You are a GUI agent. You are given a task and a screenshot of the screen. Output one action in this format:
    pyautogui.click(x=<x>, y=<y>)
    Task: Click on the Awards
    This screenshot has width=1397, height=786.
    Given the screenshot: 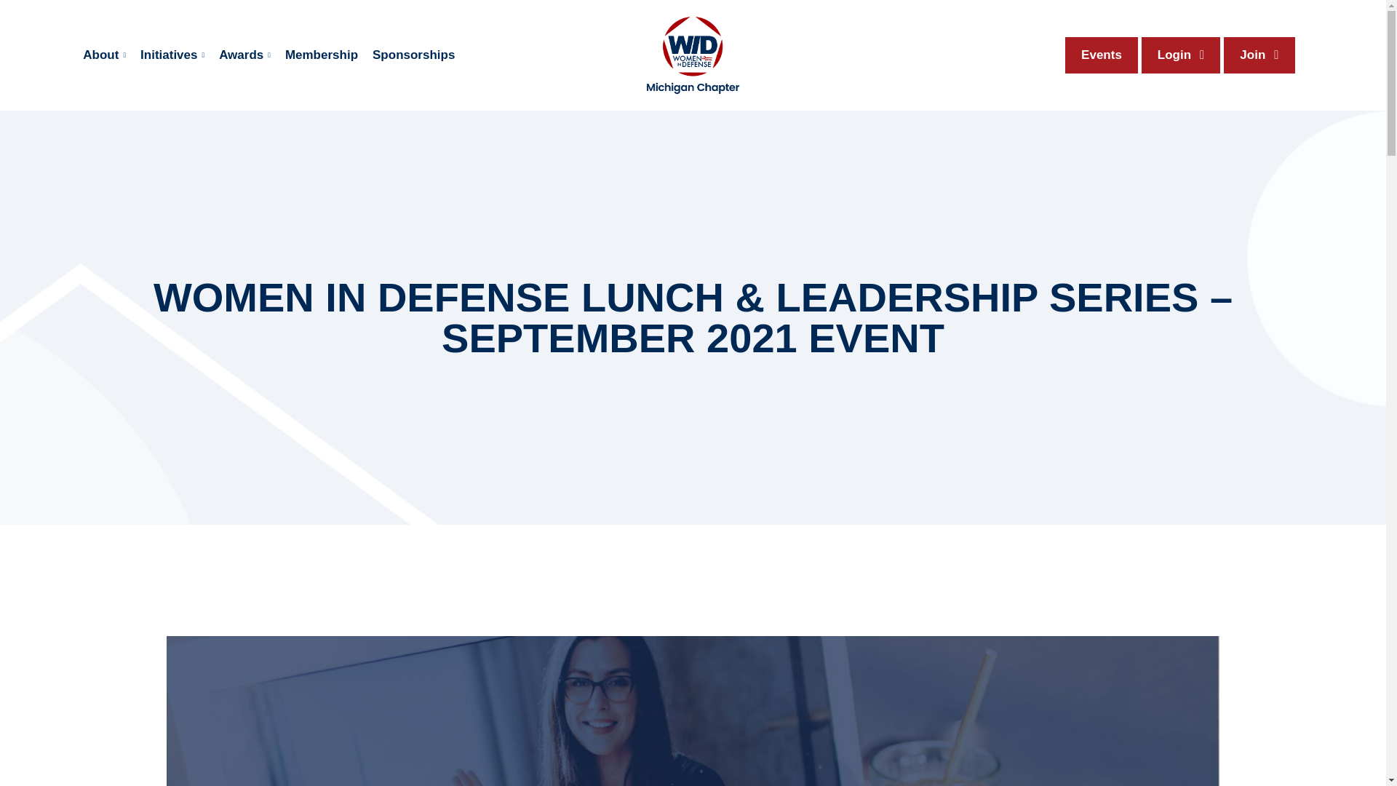 What is the action you would take?
    pyautogui.click(x=244, y=55)
    